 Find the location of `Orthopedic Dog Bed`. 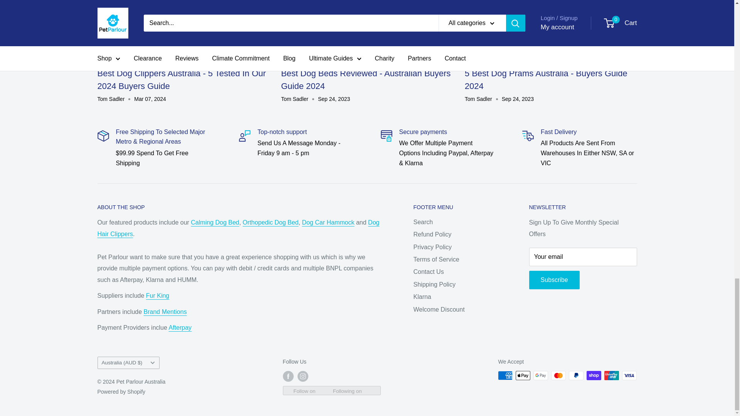

Orthopedic Dog Bed is located at coordinates (271, 223).